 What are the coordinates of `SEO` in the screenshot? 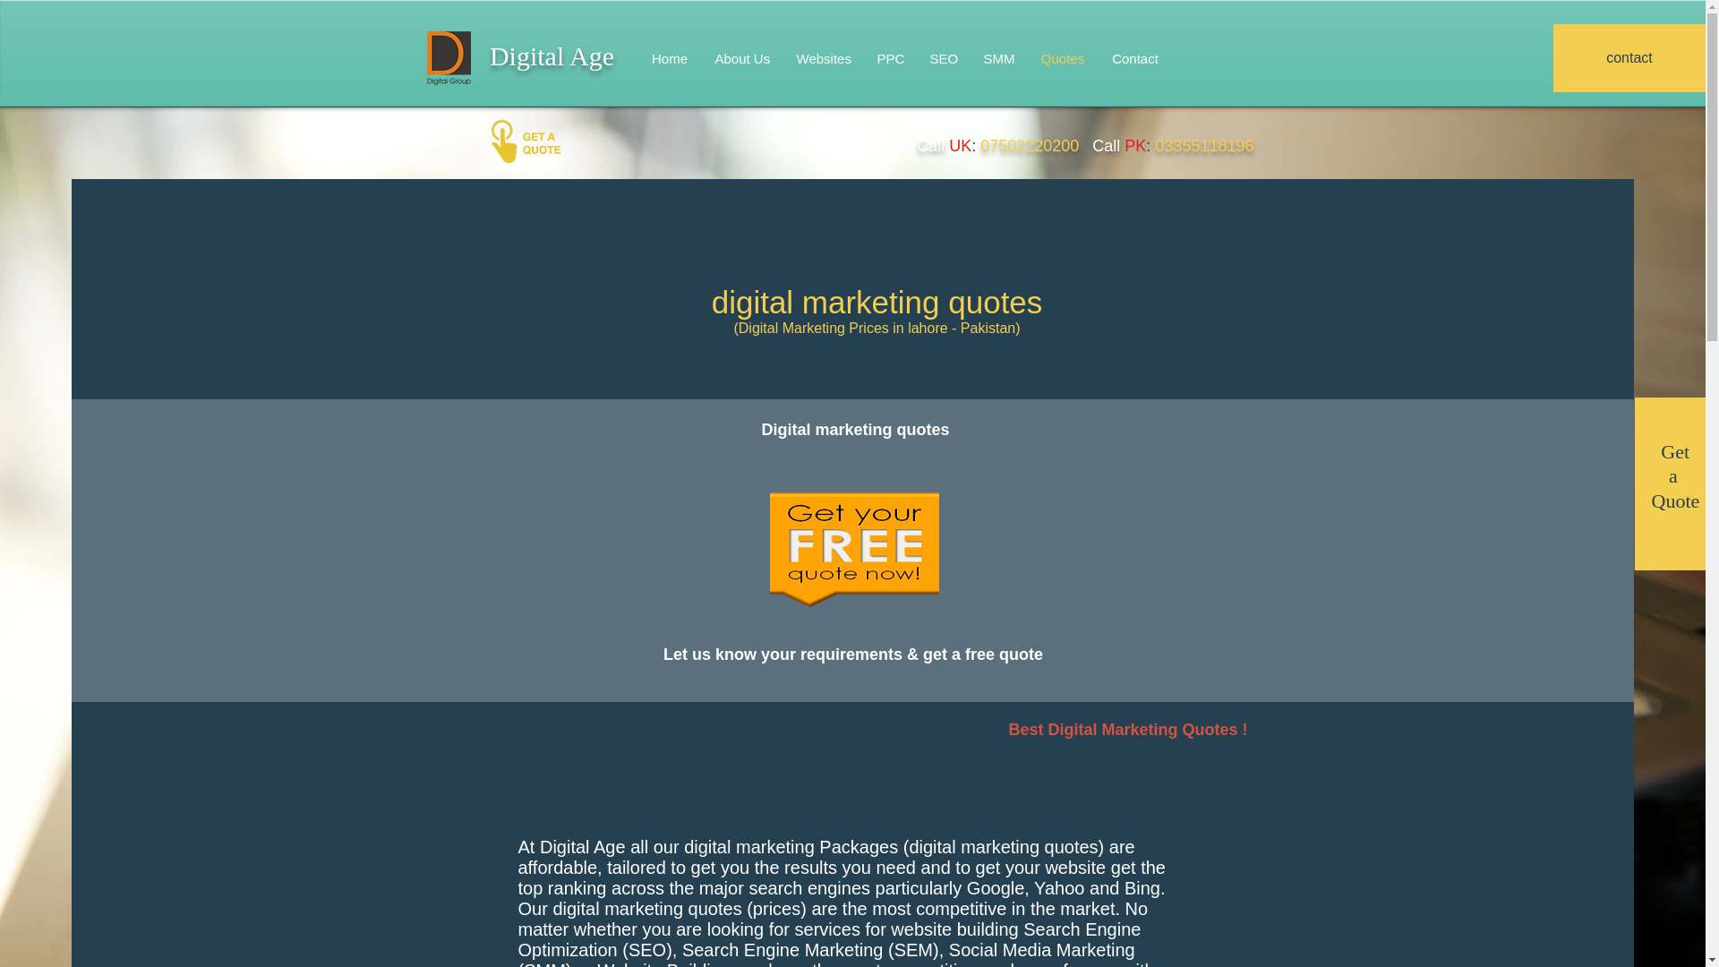 It's located at (944, 58).